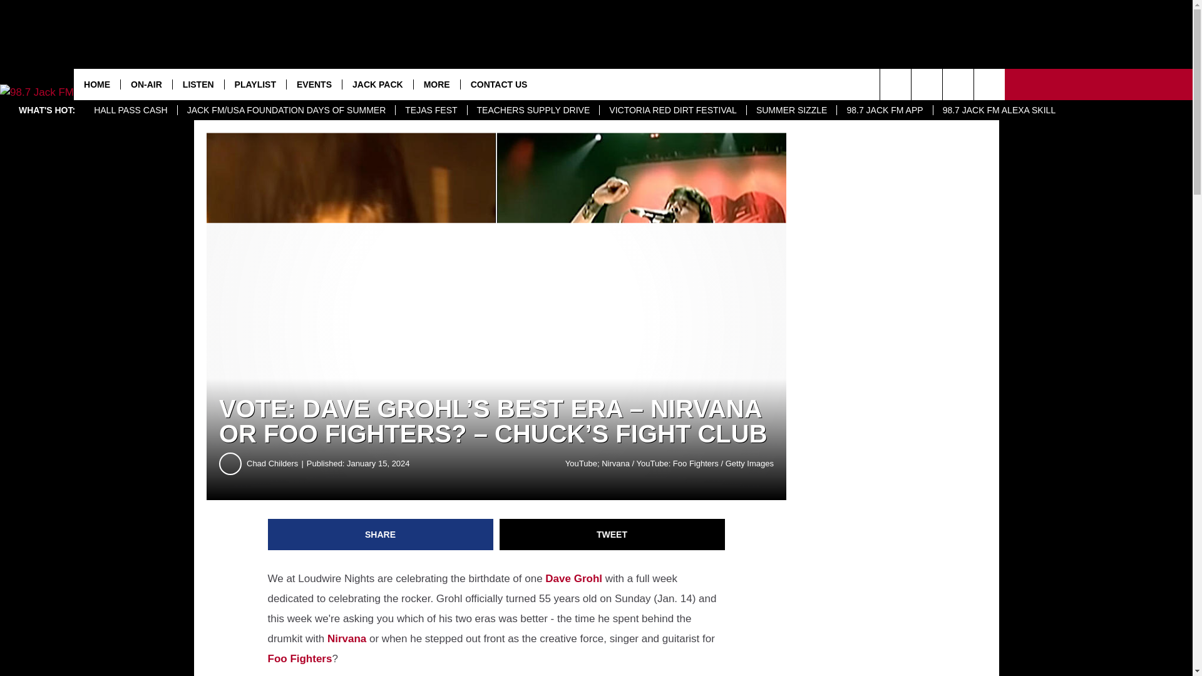  I want to click on 98.7 JACK FM ALEXA SKILL, so click(999, 110).